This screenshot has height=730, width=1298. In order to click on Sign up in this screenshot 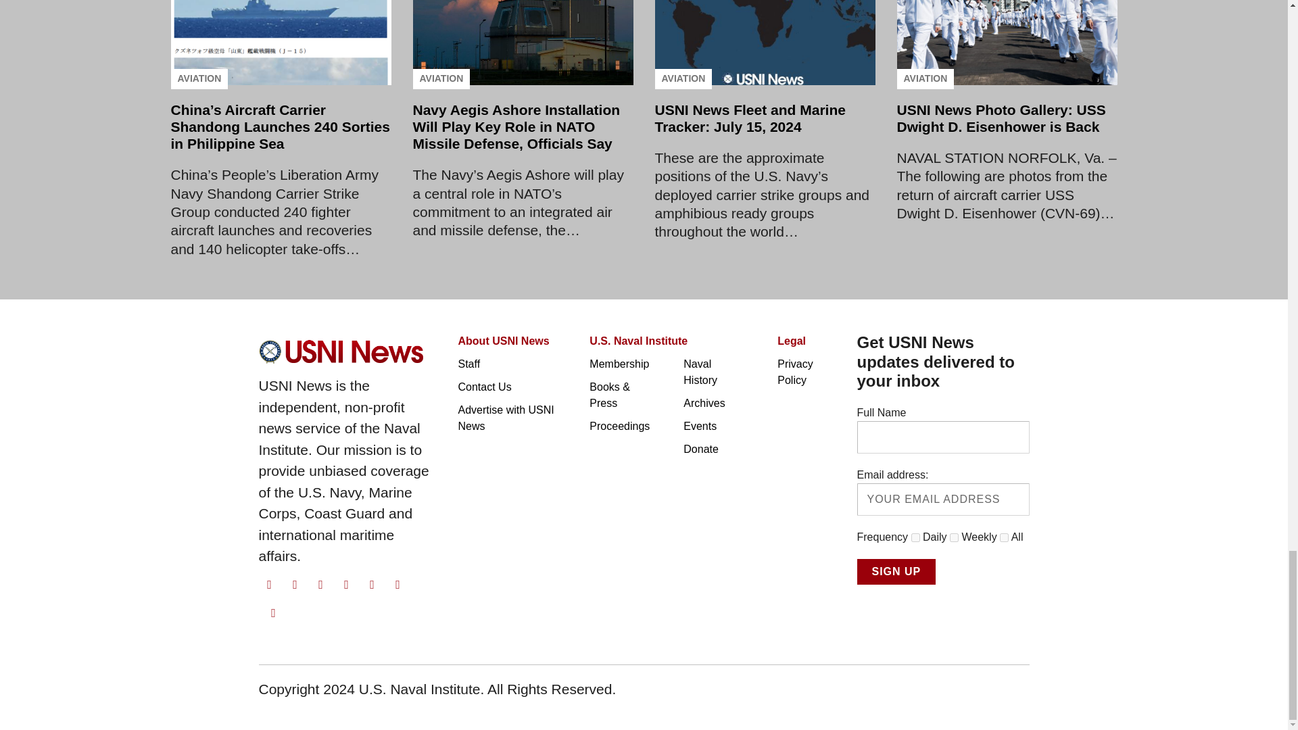, I will do `click(896, 572)`.